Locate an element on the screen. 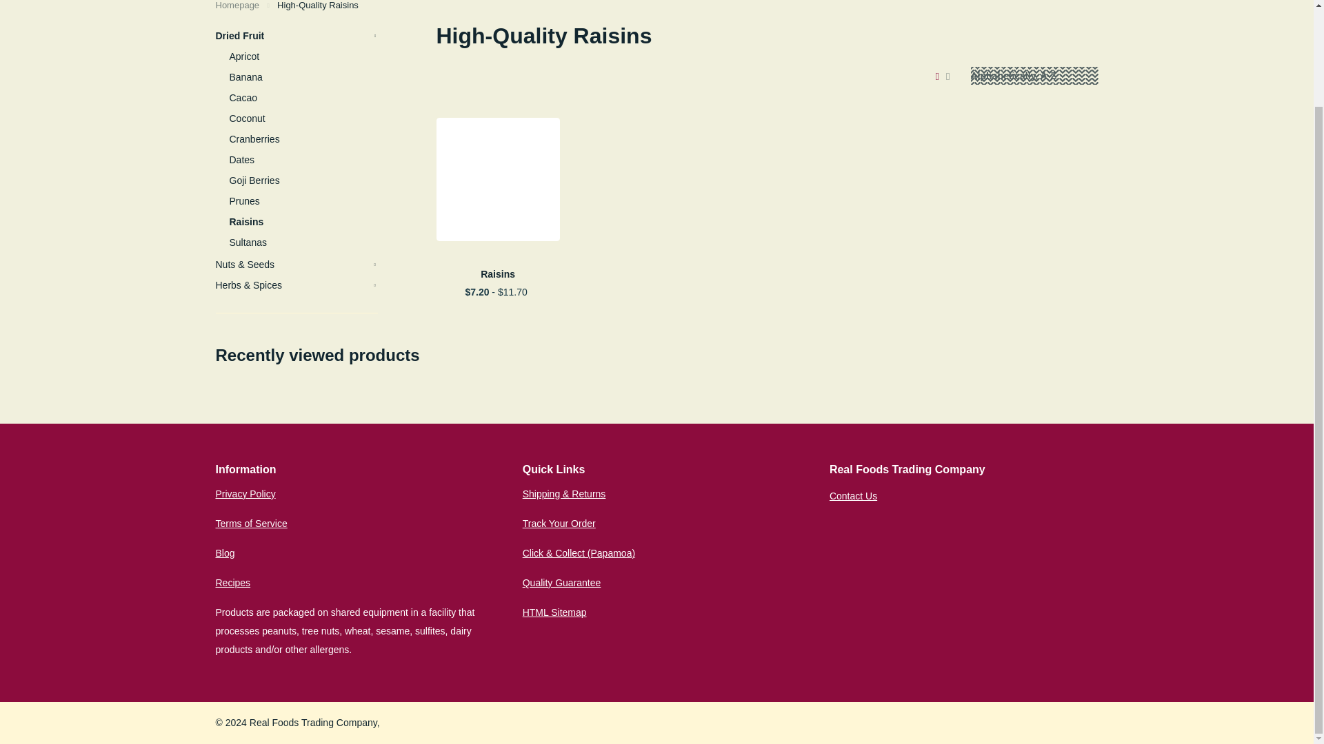  Goji Berries is located at coordinates (303, 180).